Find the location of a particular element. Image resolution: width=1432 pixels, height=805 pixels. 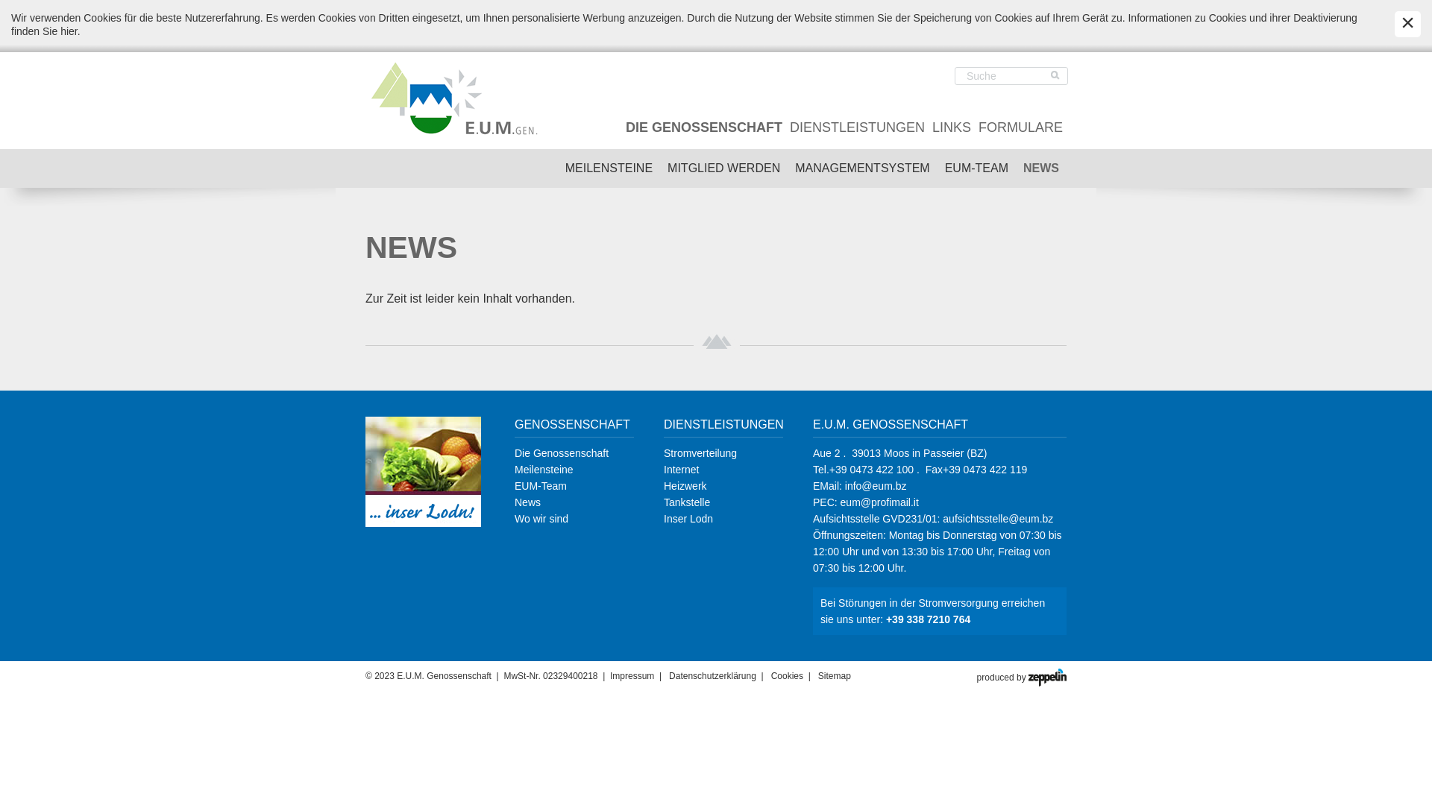

Die Genossenschaft is located at coordinates (562, 453).